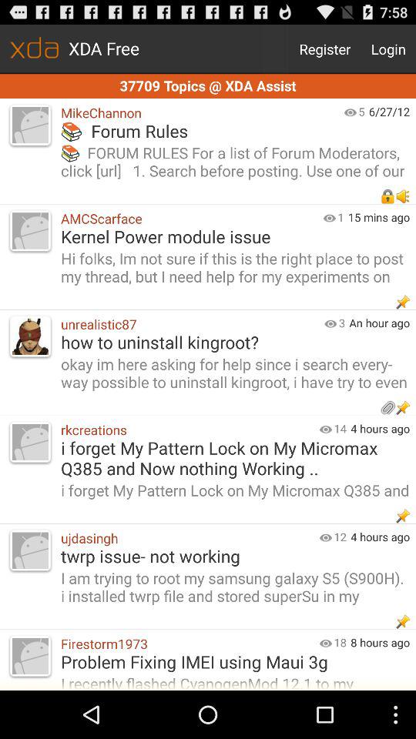 This screenshot has width=416, height=739. Describe the element at coordinates (189, 323) in the screenshot. I see `turn off the unrealistic87` at that location.